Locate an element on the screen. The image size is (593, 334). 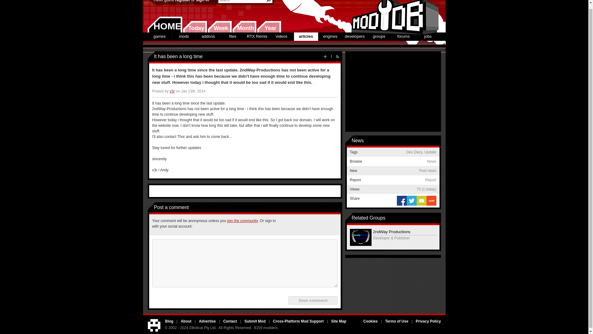
Search is located at coordinates (269, 1).